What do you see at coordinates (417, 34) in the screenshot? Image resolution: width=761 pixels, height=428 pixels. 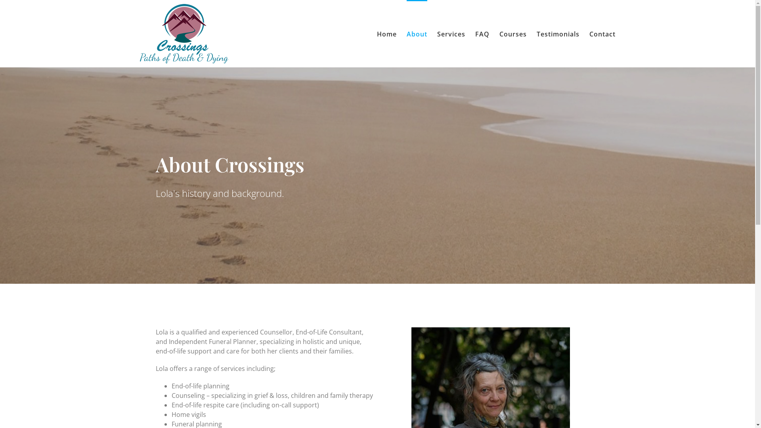 I see `About` at bounding box center [417, 34].